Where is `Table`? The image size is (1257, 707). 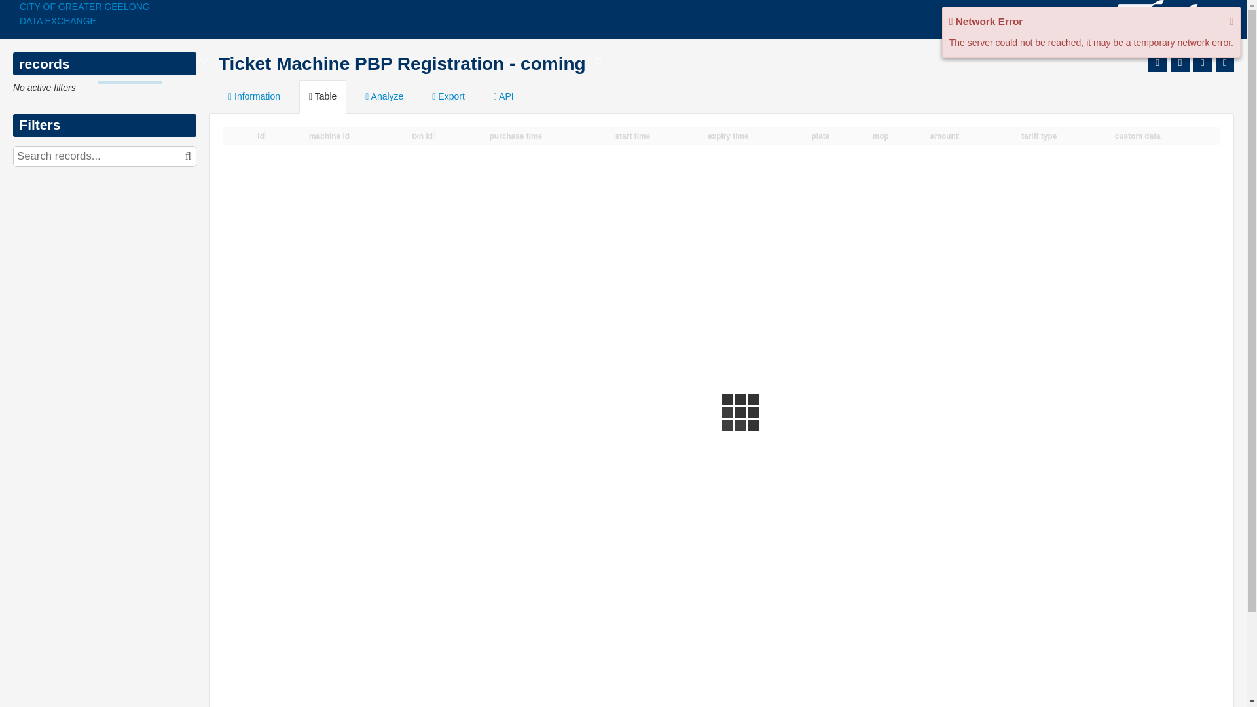
Table is located at coordinates (323, 97).